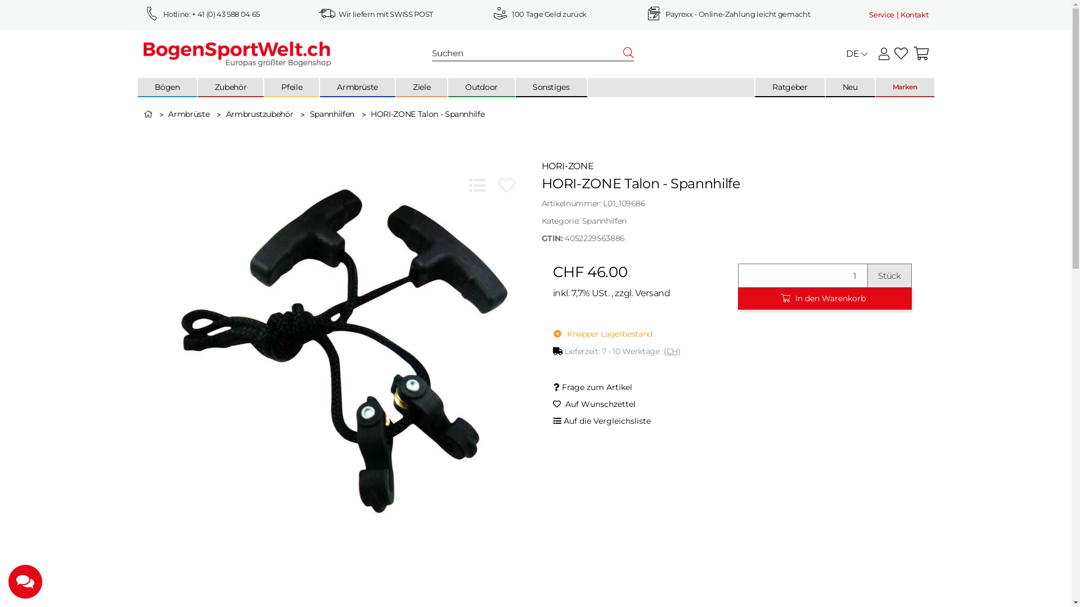 This screenshot has width=1080, height=607. What do you see at coordinates (905, 87) in the screenshot?
I see `Marken` at bounding box center [905, 87].